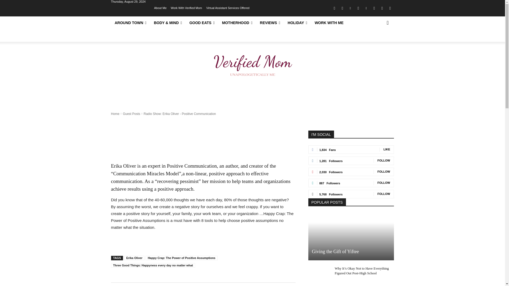  What do you see at coordinates (130, 23) in the screenshot?
I see `AROUND TOWN` at bounding box center [130, 23].